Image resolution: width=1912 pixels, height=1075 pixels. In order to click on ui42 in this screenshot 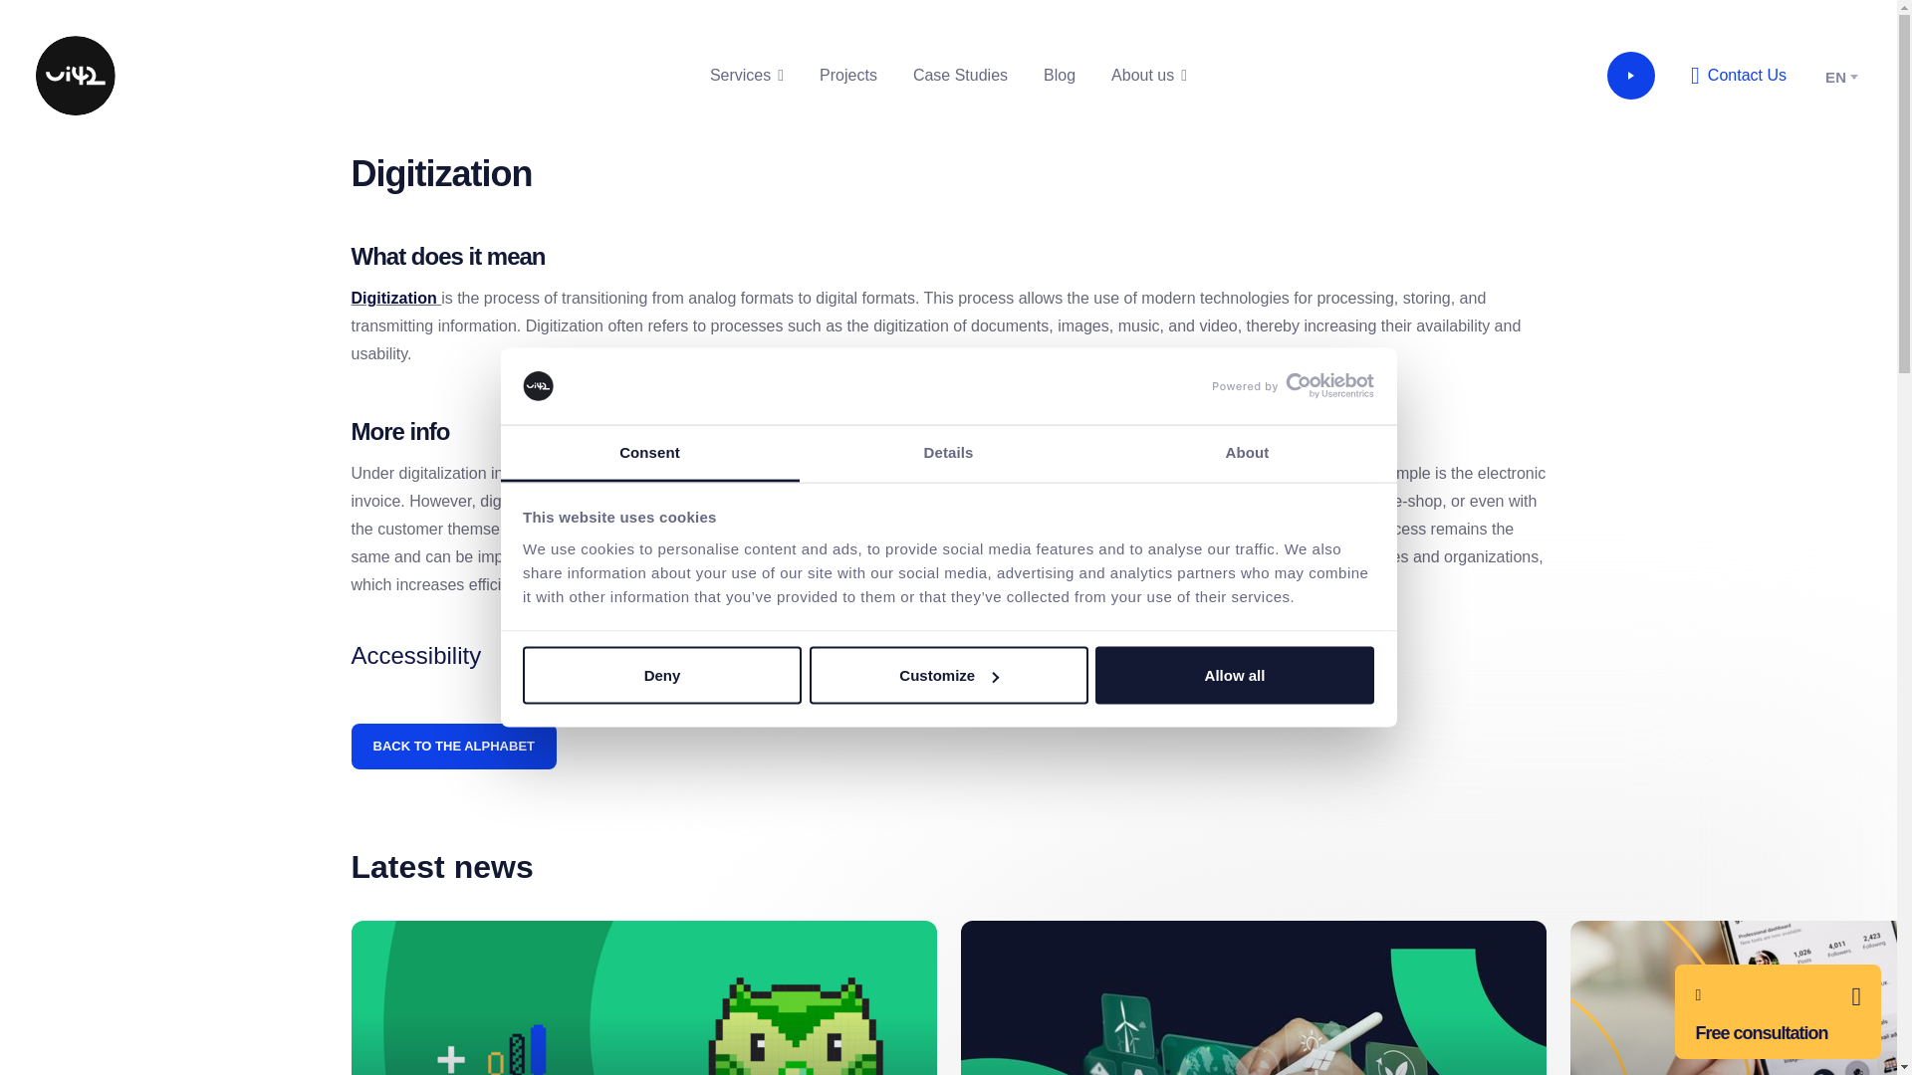, I will do `click(76, 75)`.